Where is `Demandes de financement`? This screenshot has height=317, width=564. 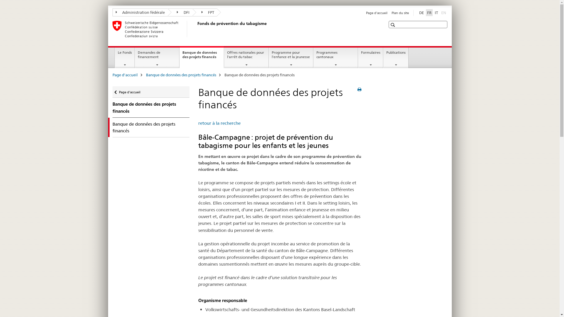
Demandes de financement is located at coordinates (157, 58).